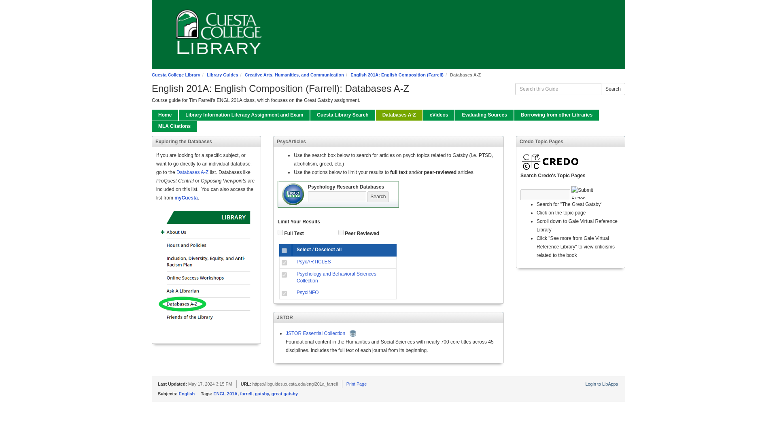 Image resolution: width=777 pixels, height=437 pixels. I want to click on Cuesta College Library, so click(176, 75).